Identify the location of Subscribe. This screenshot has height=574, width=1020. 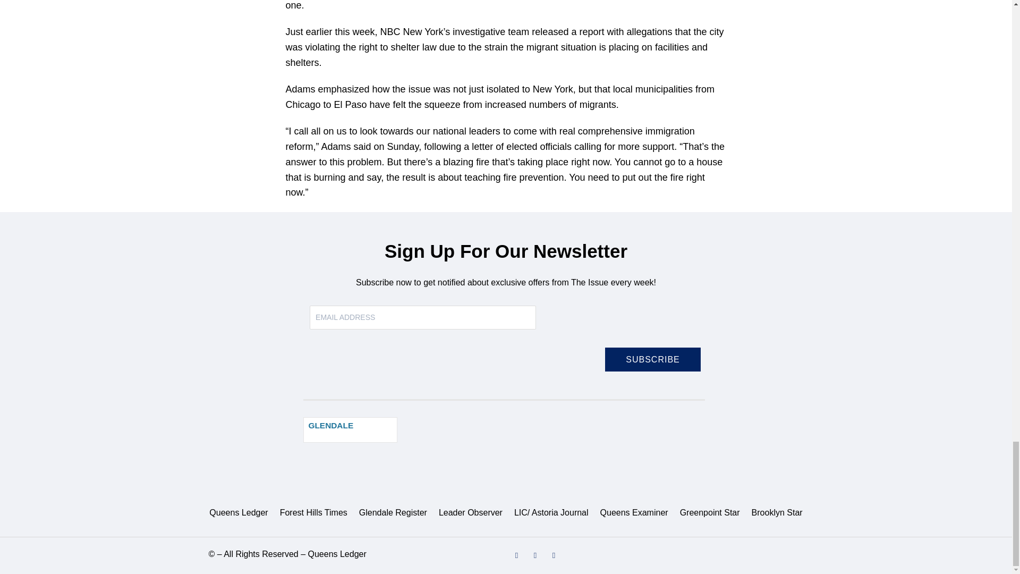
(652, 359).